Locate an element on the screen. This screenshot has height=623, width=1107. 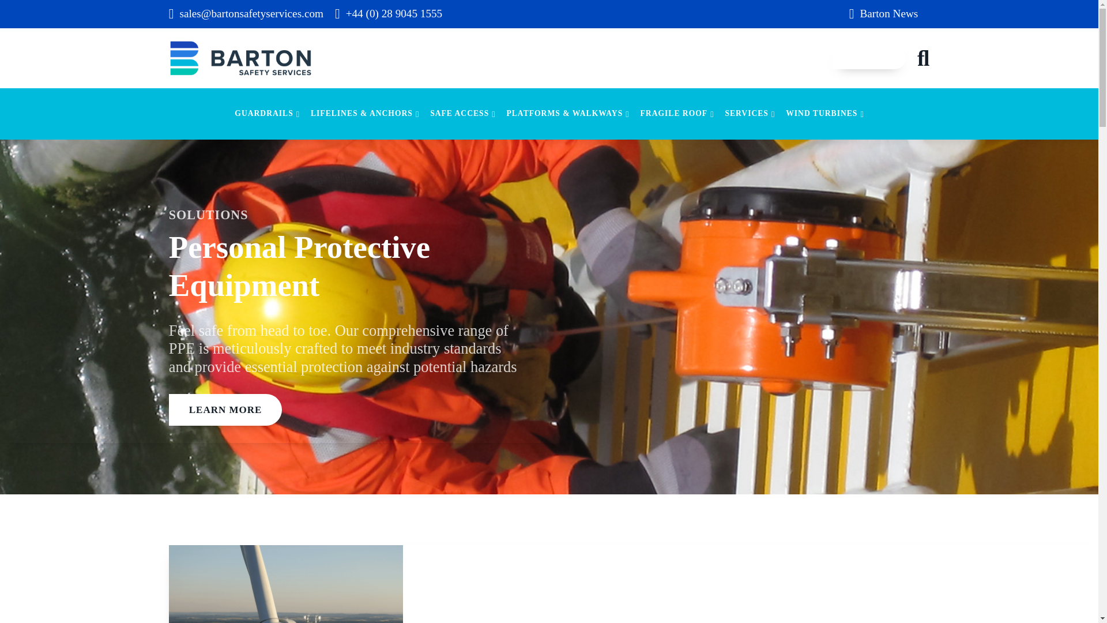
CONTACT US is located at coordinates (868, 58).